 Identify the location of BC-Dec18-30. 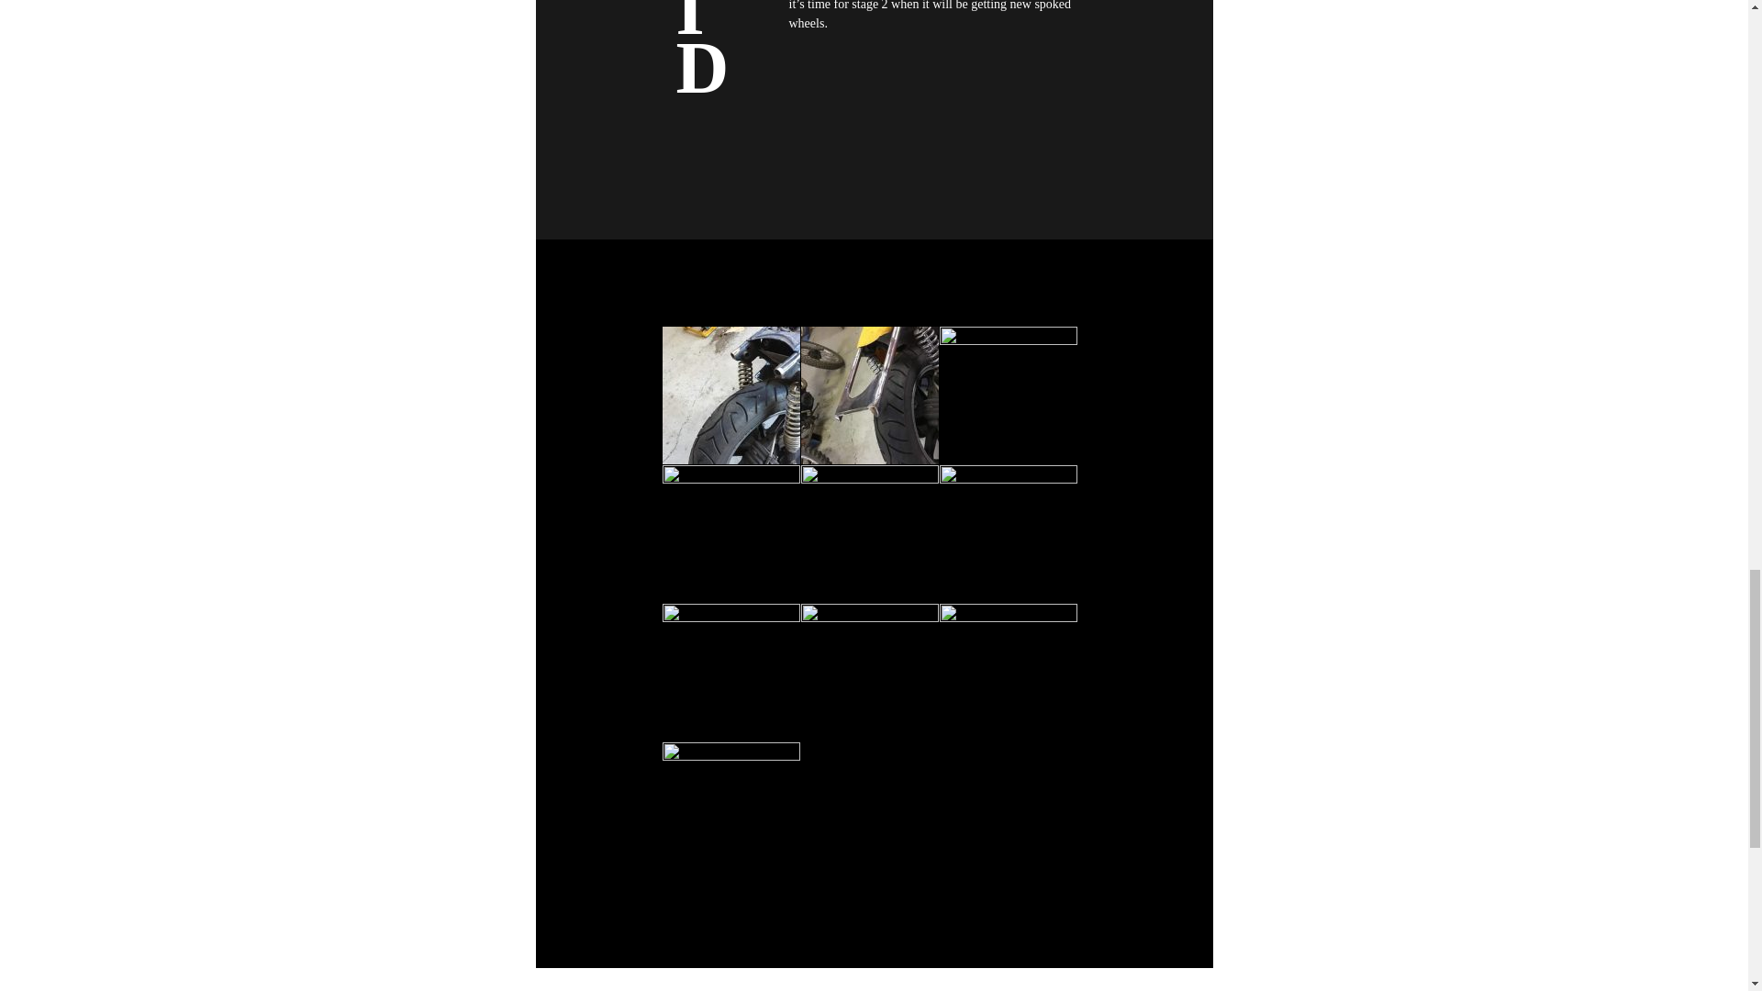
(1008, 672).